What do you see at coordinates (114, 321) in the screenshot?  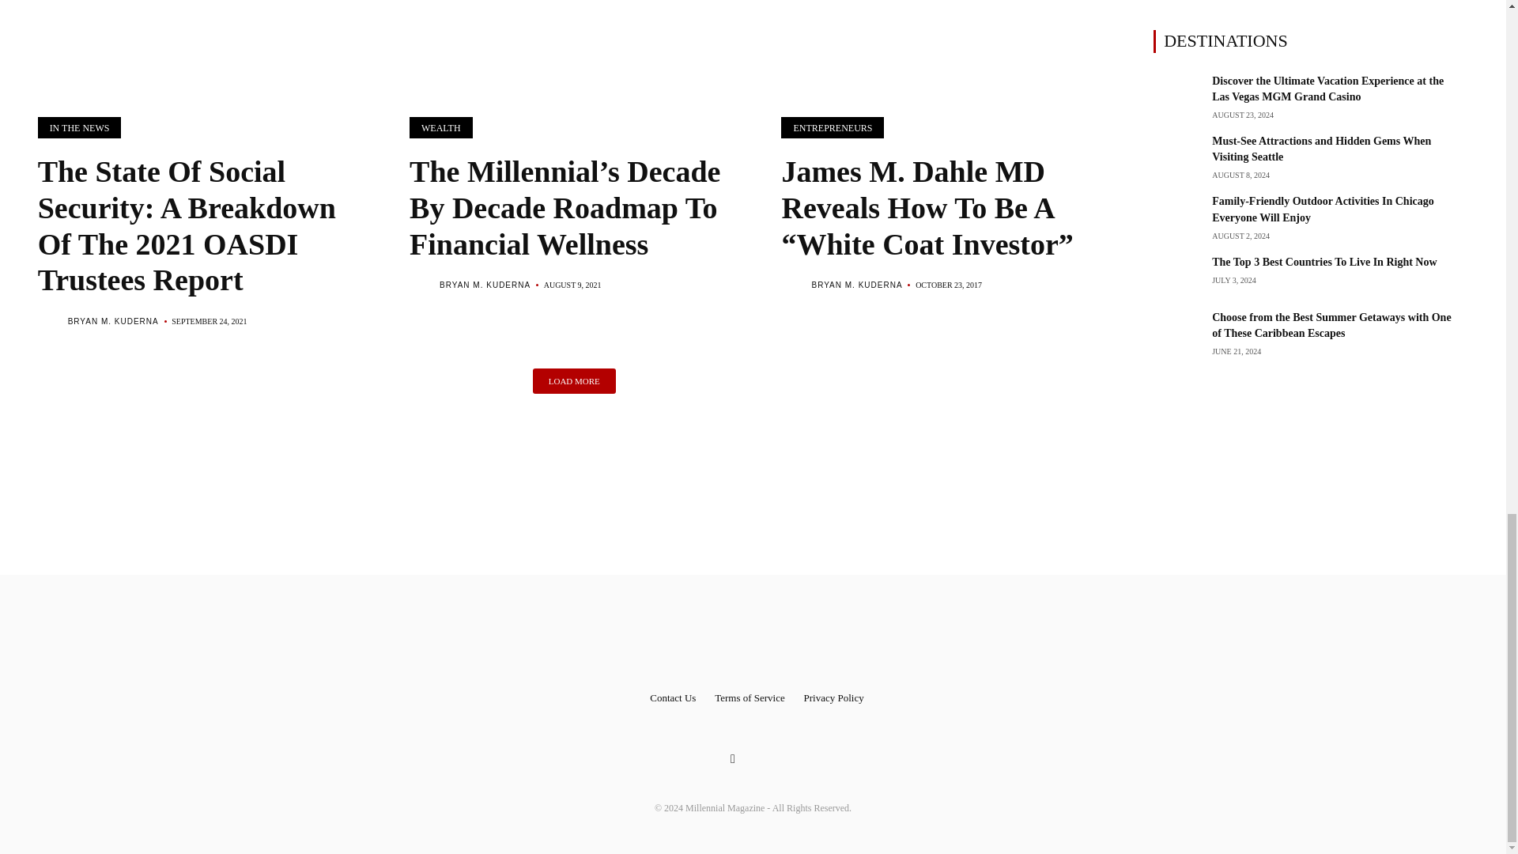 I see `Posts by Bryan M. Kuderna` at bounding box center [114, 321].